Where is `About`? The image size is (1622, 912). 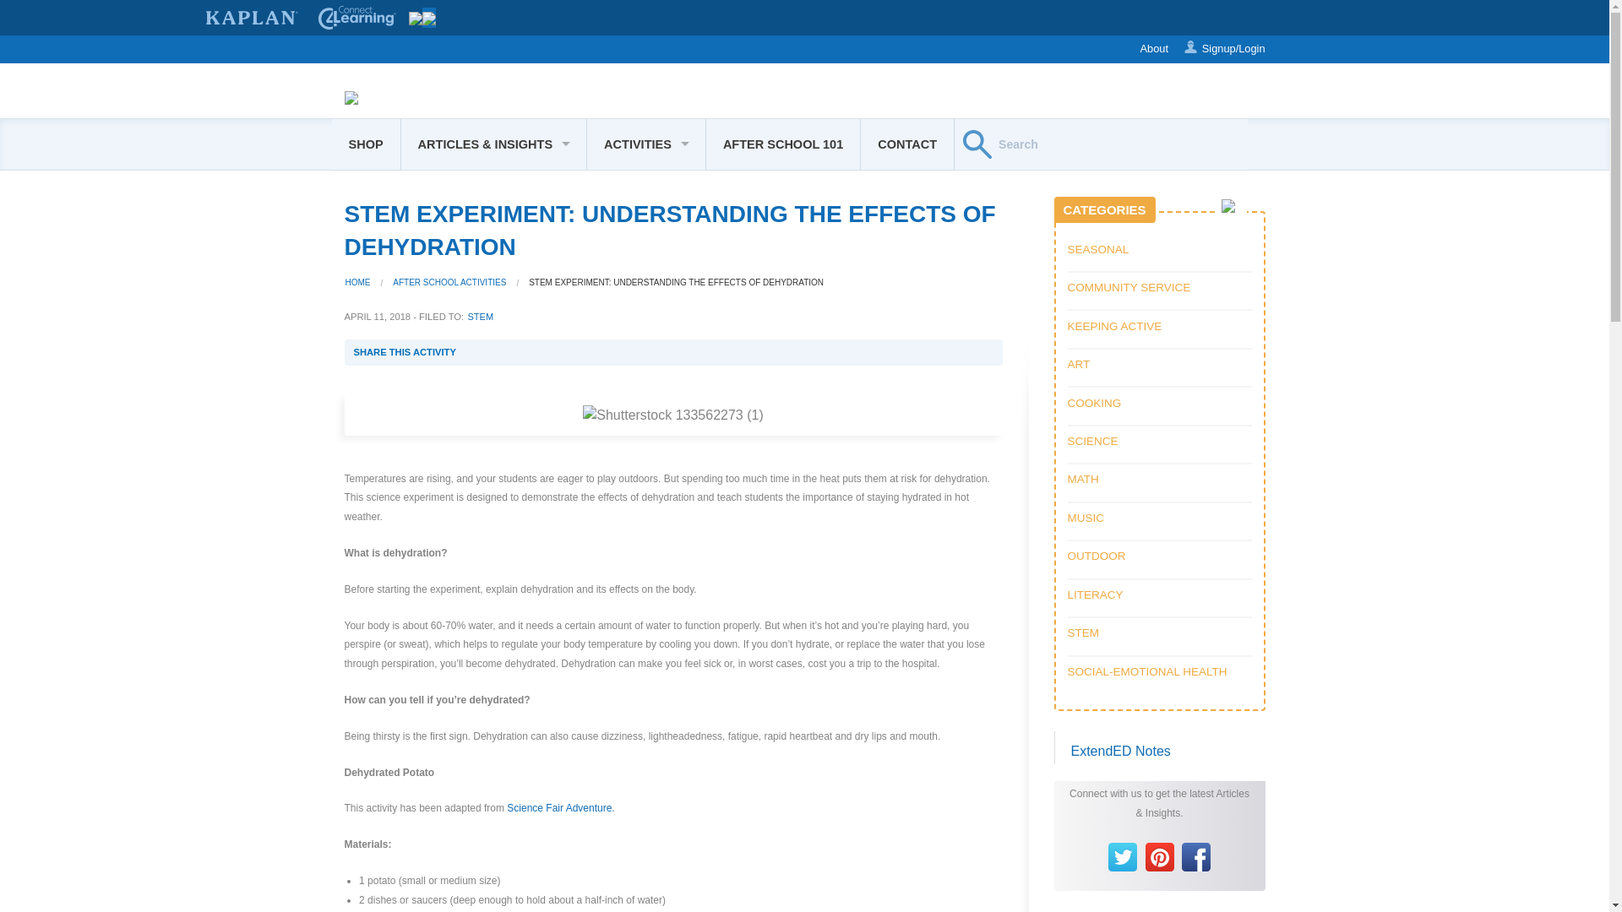
About is located at coordinates (1152, 49).